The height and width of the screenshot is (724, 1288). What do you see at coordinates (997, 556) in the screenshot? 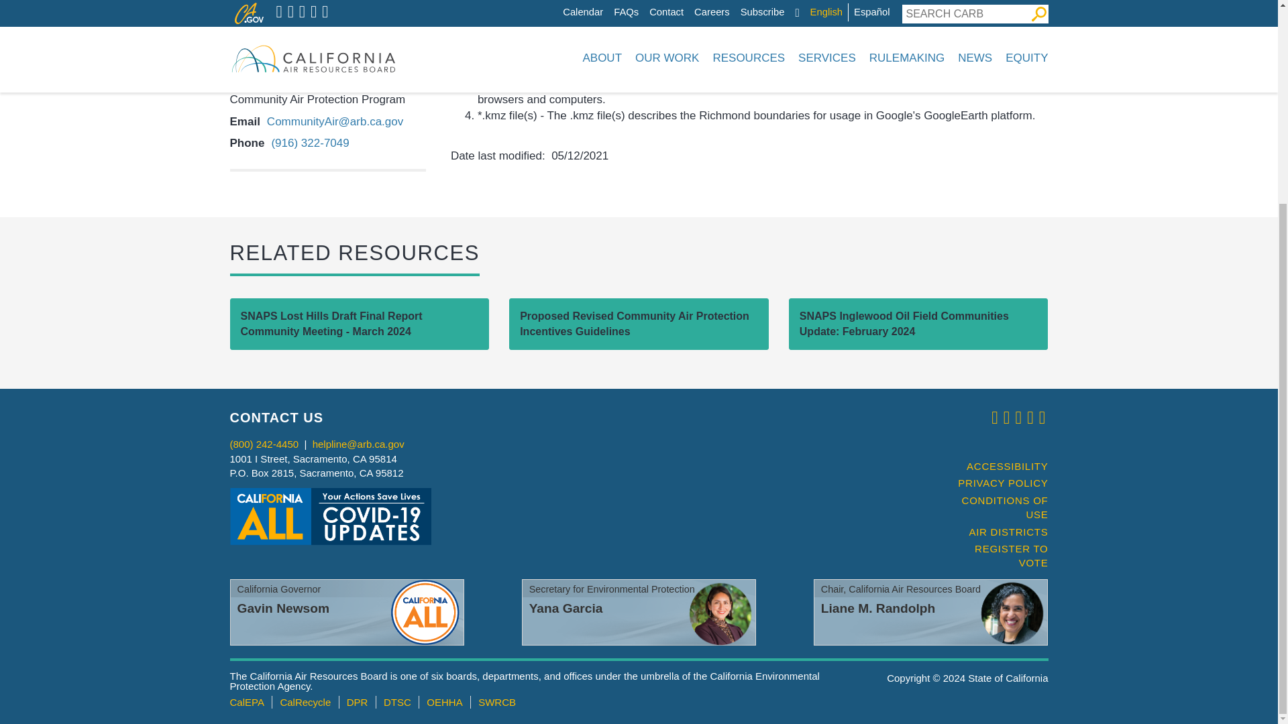
I see `California online voter registration` at bounding box center [997, 556].